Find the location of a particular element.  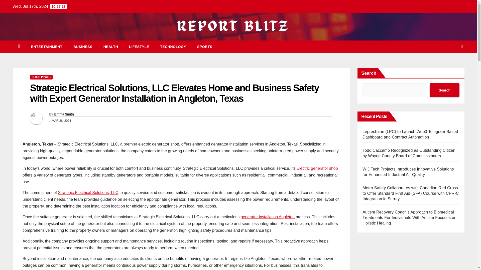

SPORTS is located at coordinates (204, 46).